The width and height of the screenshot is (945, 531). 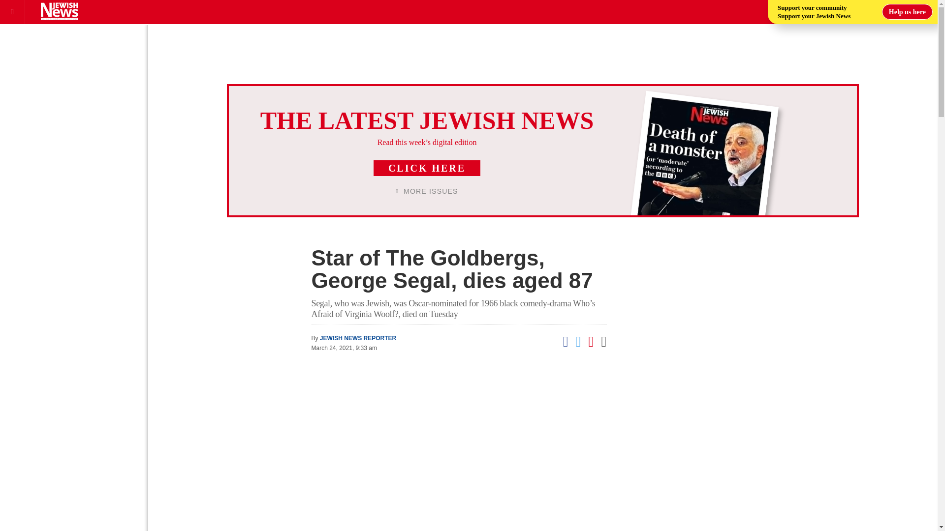 I want to click on JN 1378 front cover, so click(x=692, y=175).